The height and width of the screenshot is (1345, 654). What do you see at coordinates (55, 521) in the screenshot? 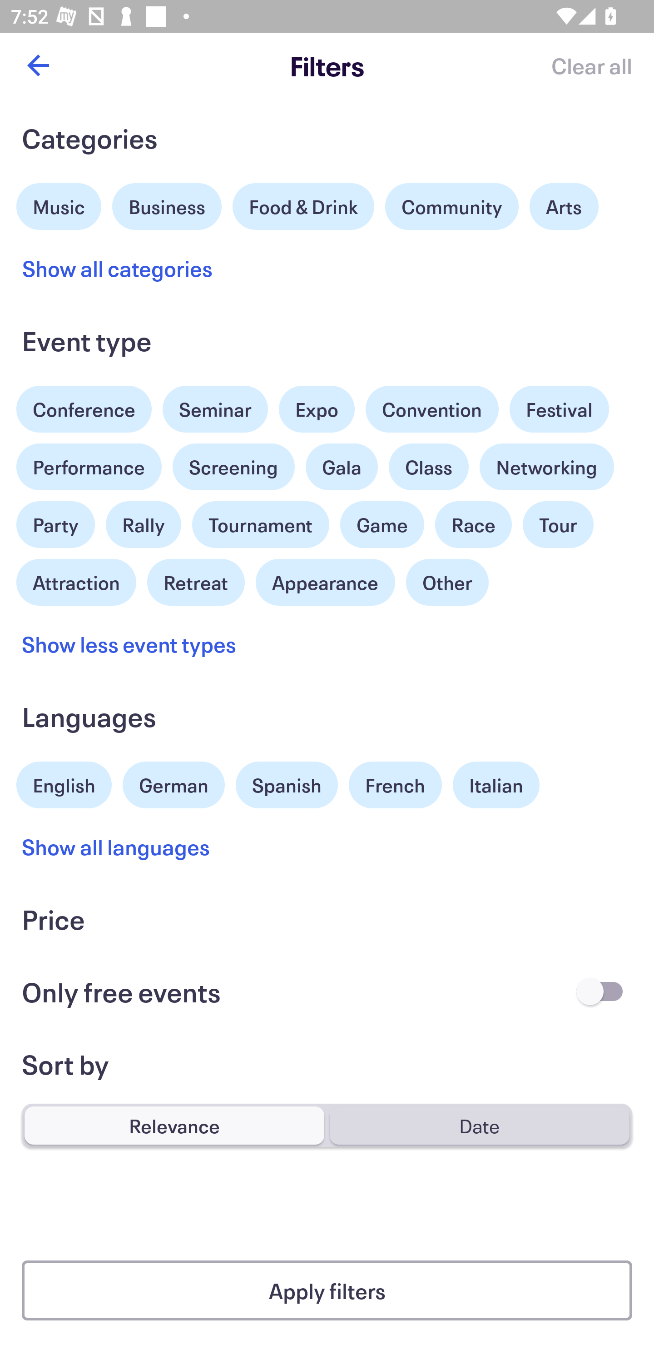
I see `Party` at bounding box center [55, 521].